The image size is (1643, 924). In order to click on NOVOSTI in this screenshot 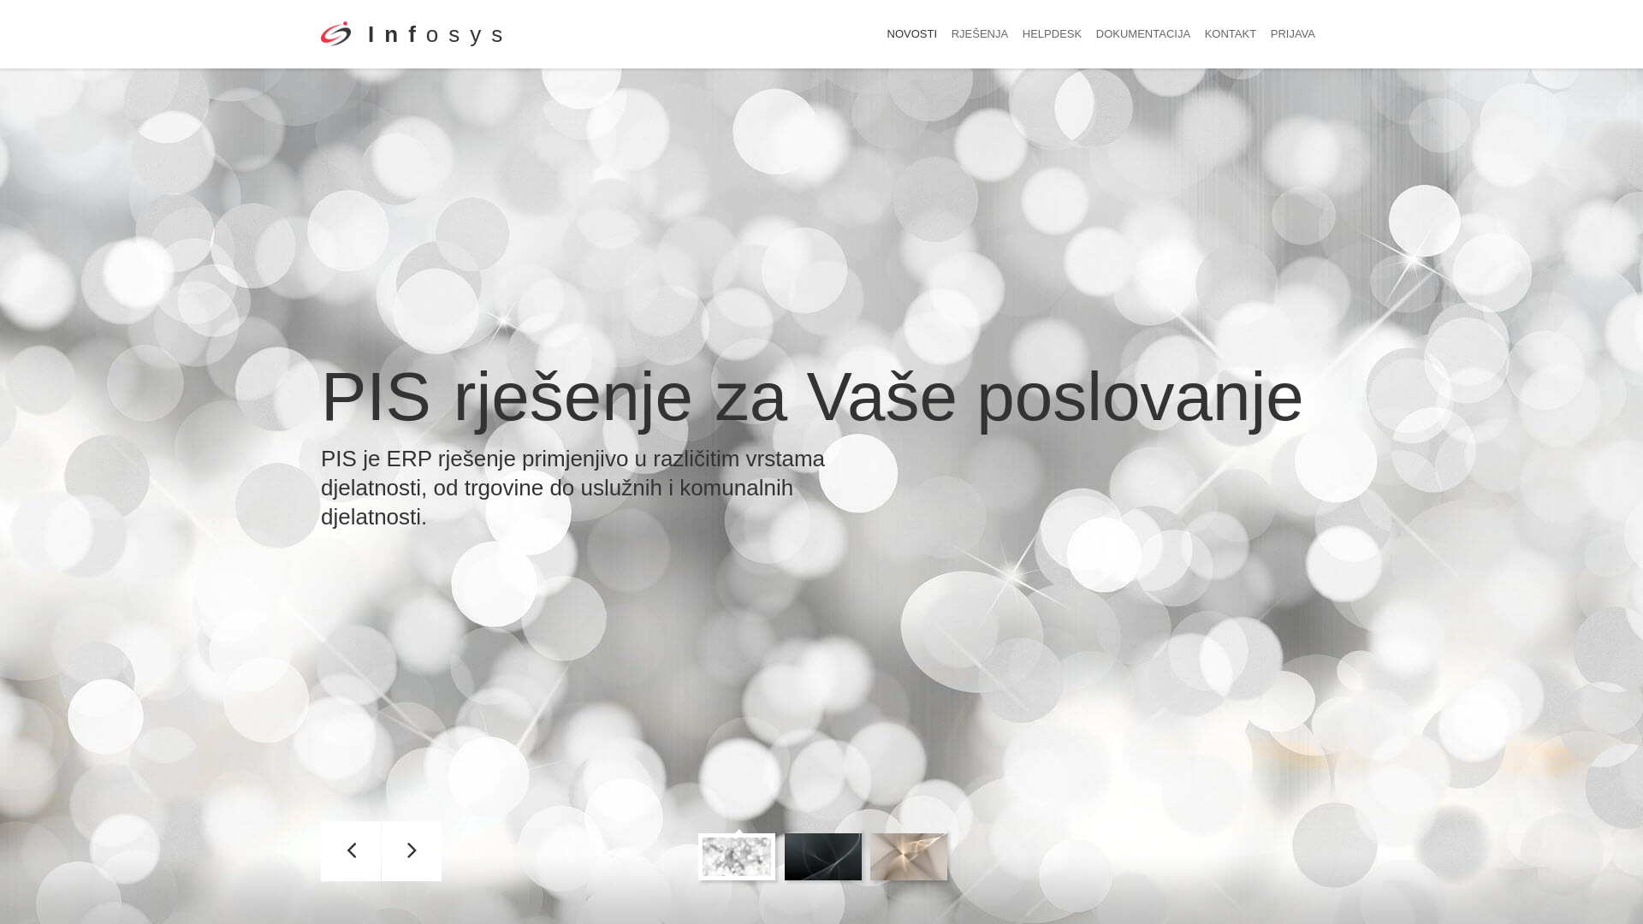, I will do `click(912, 34)`.